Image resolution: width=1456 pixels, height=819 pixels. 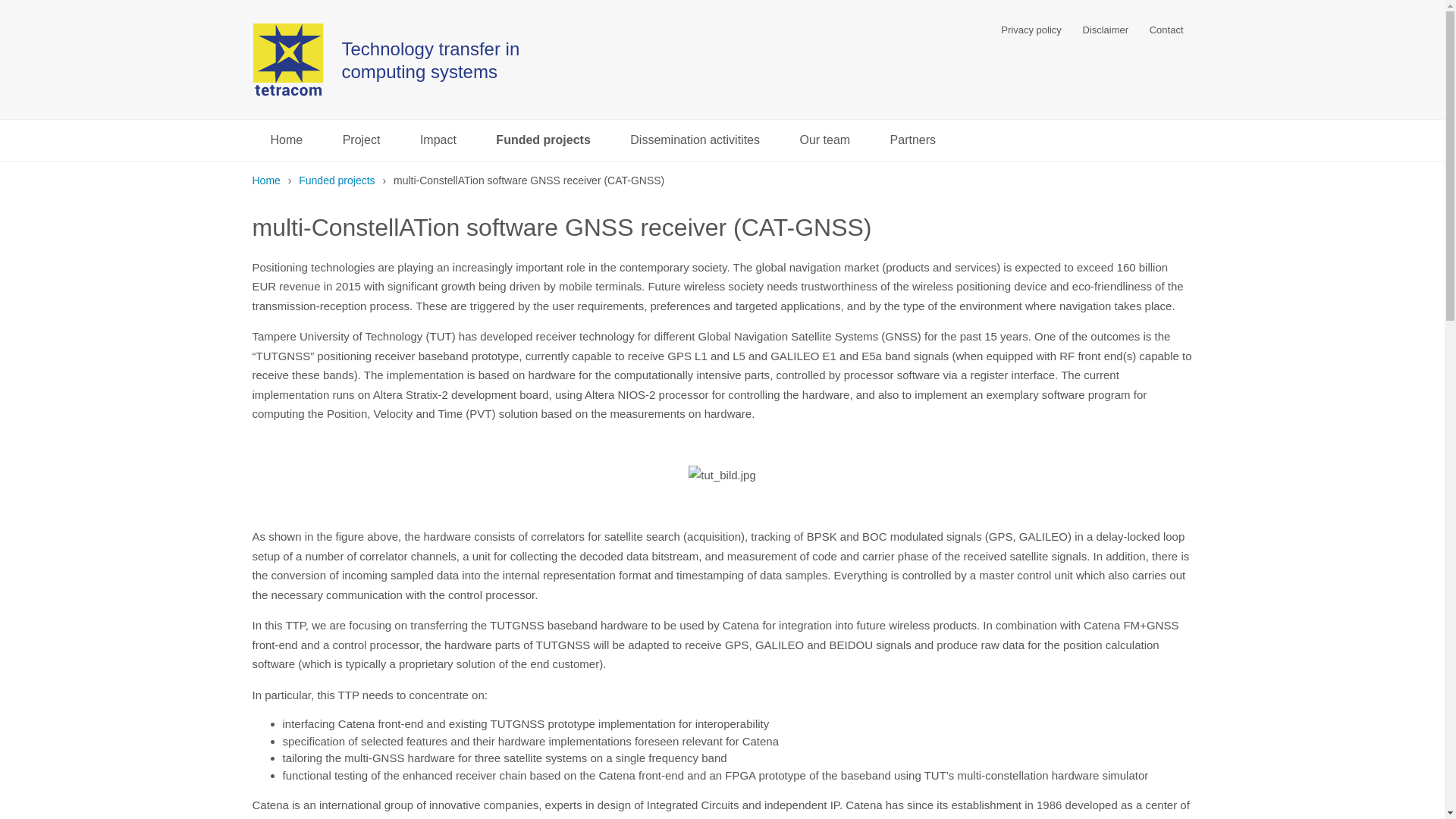 What do you see at coordinates (362, 140) in the screenshot?
I see `Project` at bounding box center [362, 140].